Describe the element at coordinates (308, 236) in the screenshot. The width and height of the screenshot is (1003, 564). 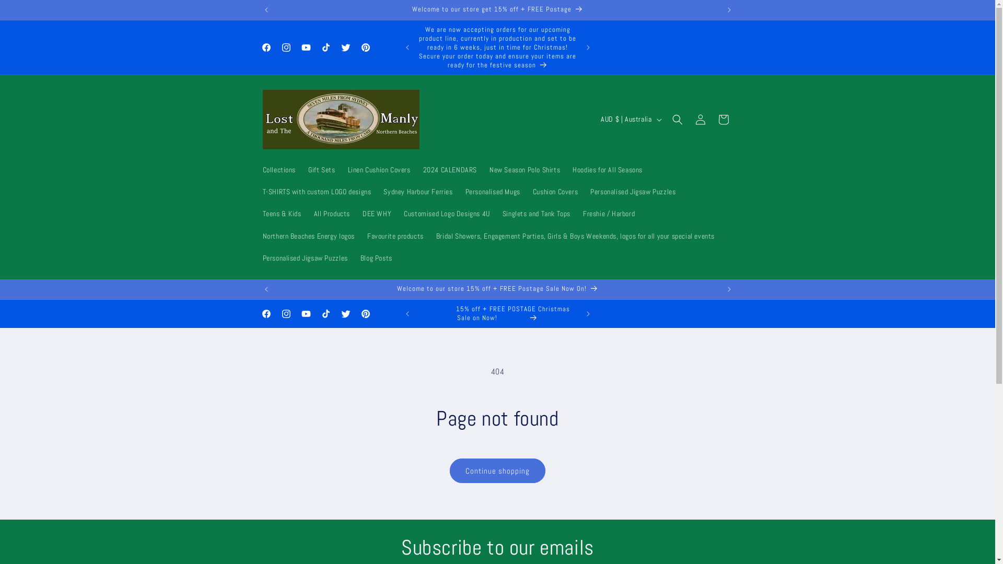
I see `Northern Beaches Energy logos` at that location.